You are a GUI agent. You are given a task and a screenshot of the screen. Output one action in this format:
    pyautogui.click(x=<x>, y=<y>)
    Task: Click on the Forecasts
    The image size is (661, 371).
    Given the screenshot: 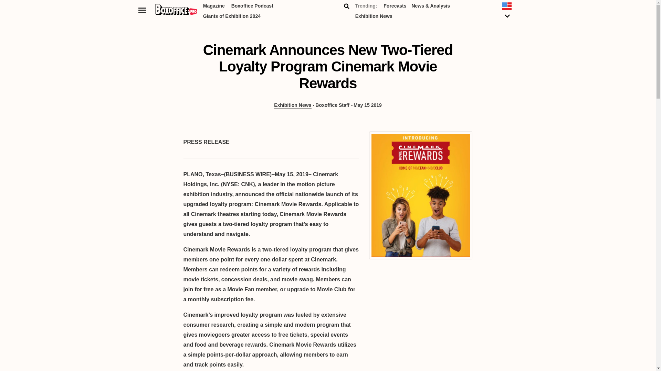 What is the action you would take?
    pyautogui.click(x=395, y=7)
    